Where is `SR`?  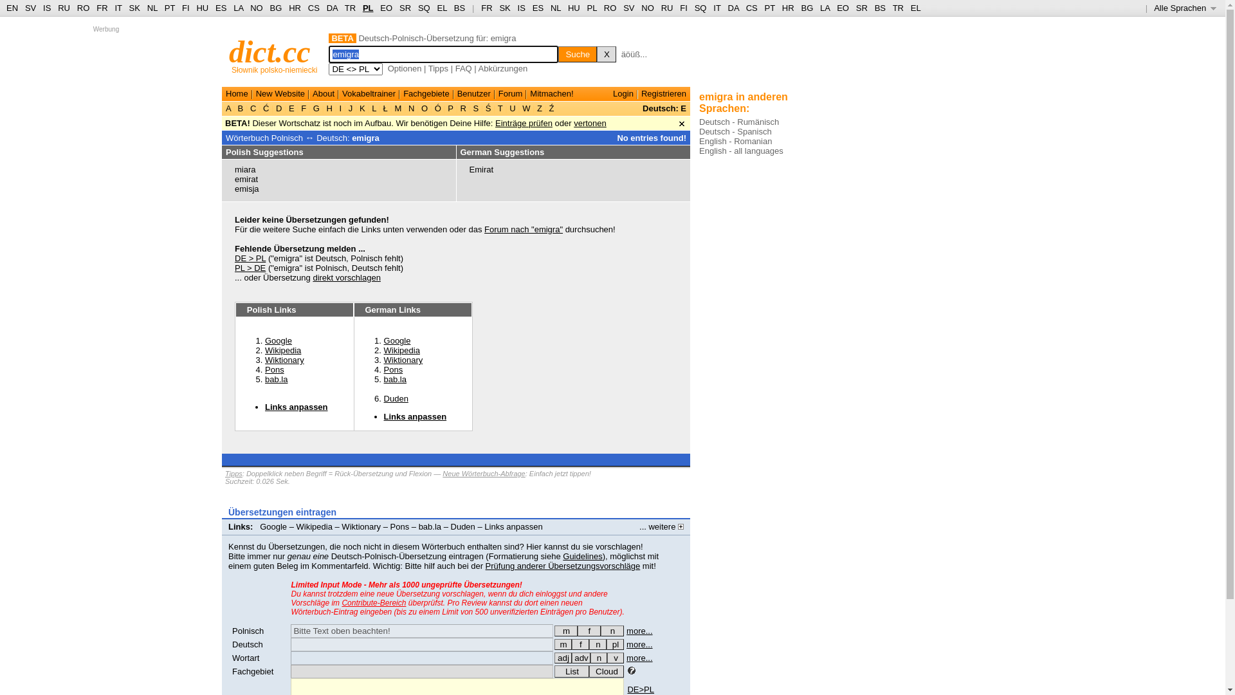 SR is located at coordinates (862, 8).